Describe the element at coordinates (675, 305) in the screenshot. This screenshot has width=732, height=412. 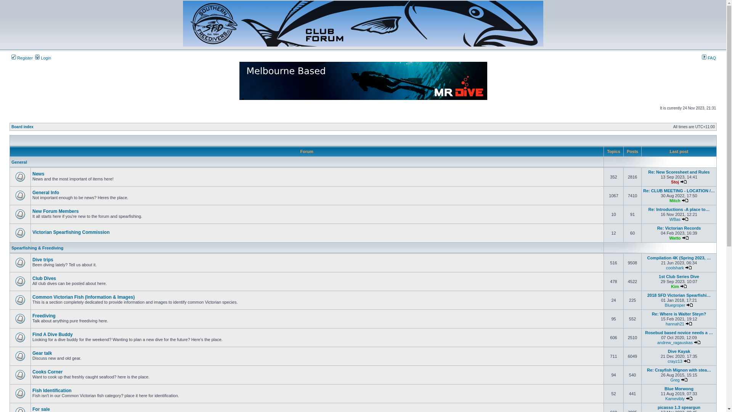
I see `Bluegroper` at that location.